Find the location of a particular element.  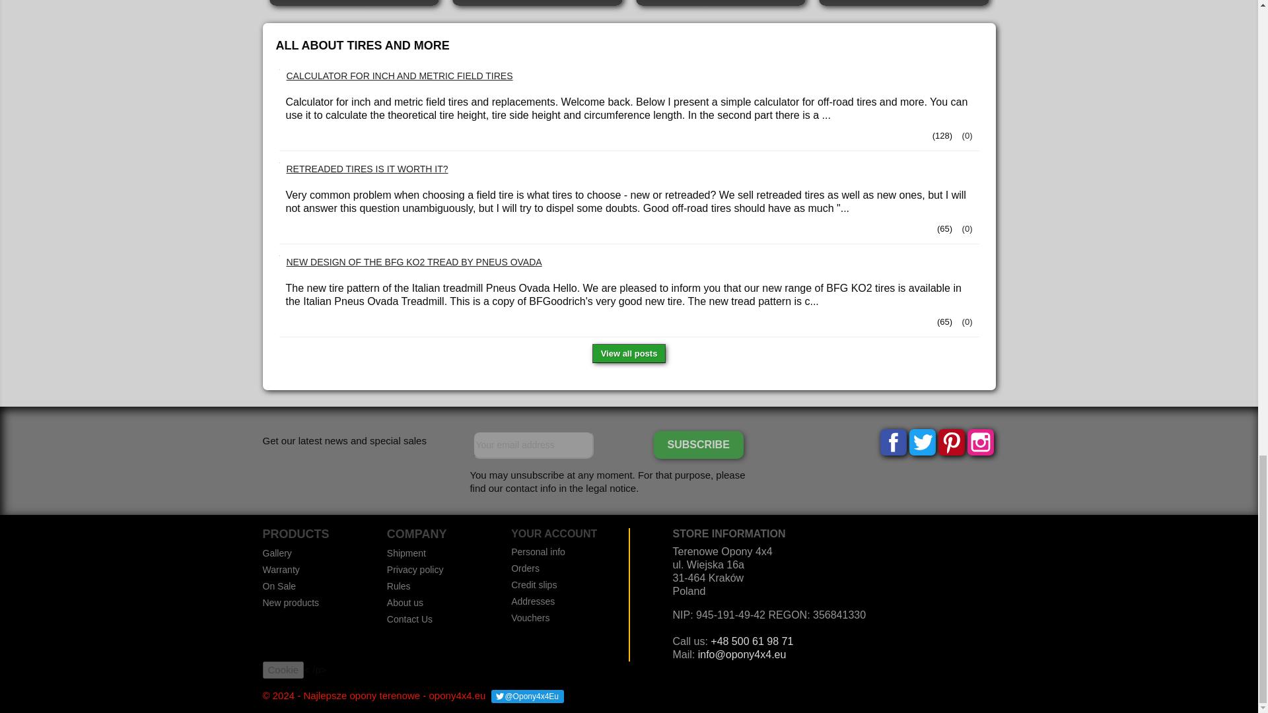

Retreaded tires is it worth it? is located at coordinates (367, 170).